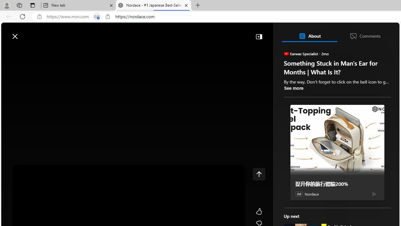 Image resolution: width=401 pixels, height=226 pixels. What do you see at coordinates (305, 175) in the screenshot?
I see `ABC News` at bounding box center [305, 175].